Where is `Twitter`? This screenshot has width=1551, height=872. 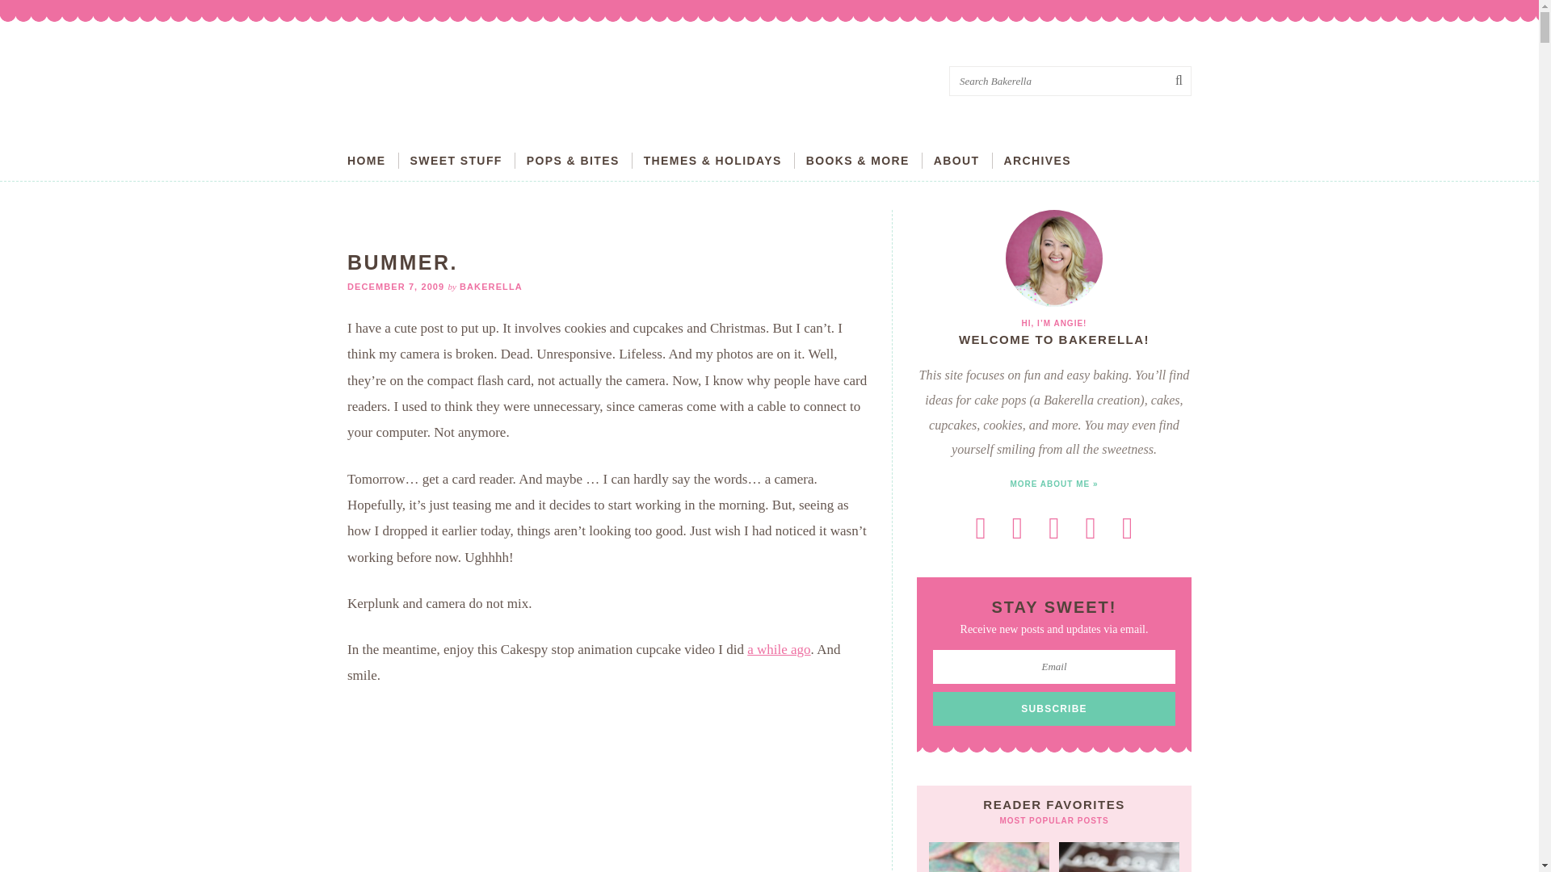 Twitter is located at coordinates (1017, 528).